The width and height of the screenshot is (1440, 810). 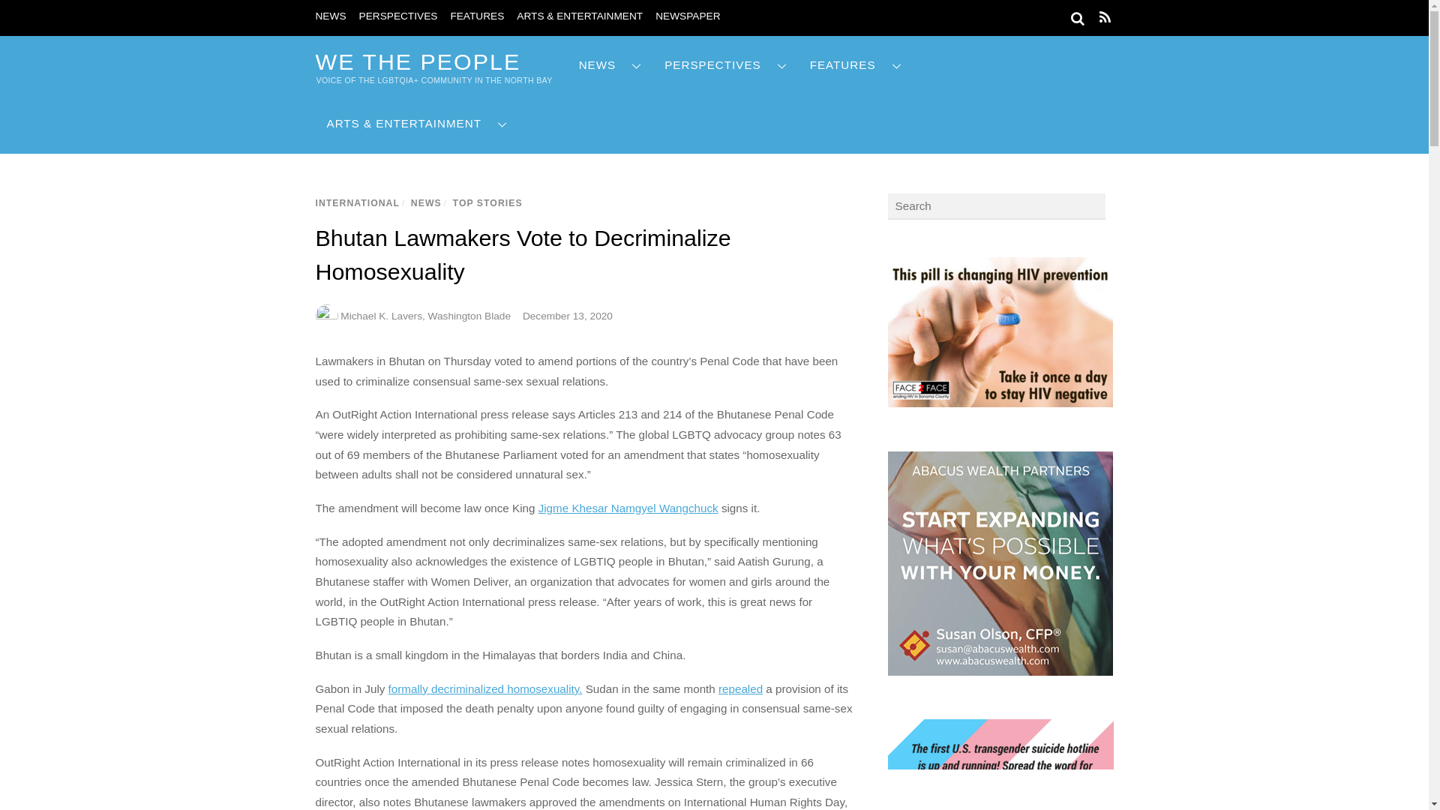 I want to click on We The People, so click(x=417, y=61).